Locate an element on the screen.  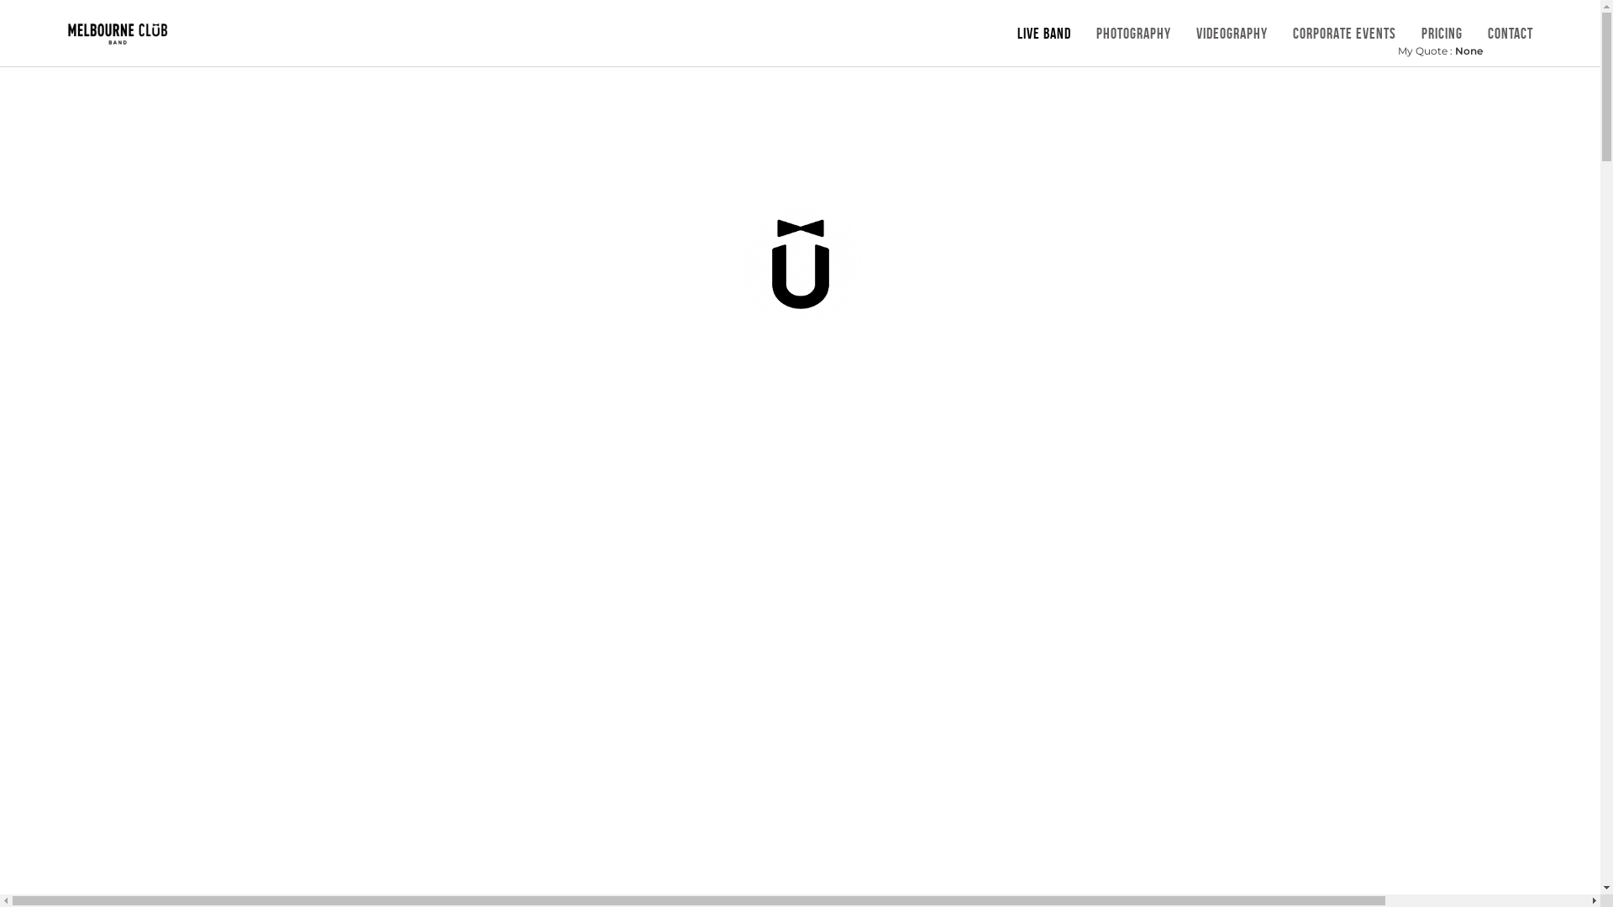
VIDEOGRAPHY is located at coordinates (1232, 27).